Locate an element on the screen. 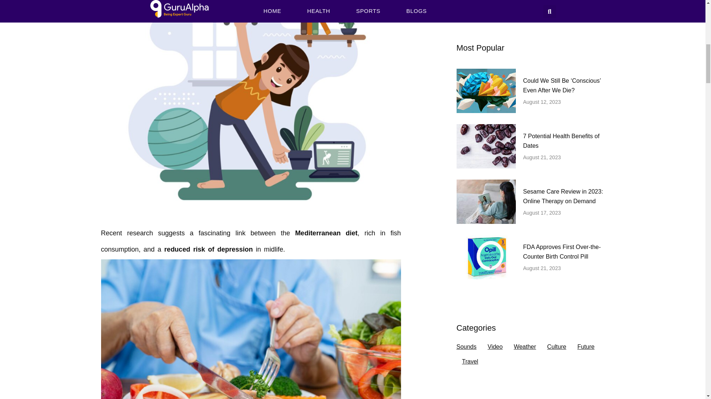 The image size is (711, 399). Video is located at coordinates (495, 347).